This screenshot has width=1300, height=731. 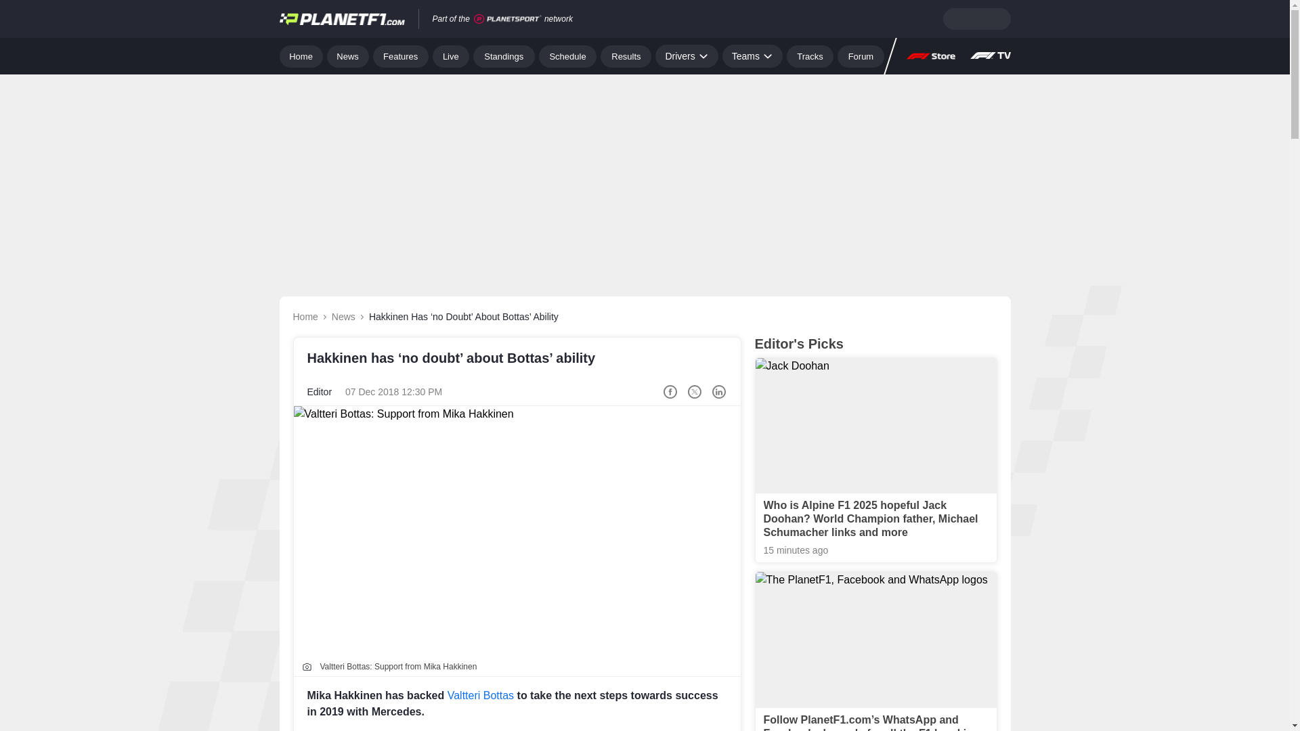 What do you see at coordinates (348, 56) in the screenshot?
I see `News` at bounding box center [348, 56].